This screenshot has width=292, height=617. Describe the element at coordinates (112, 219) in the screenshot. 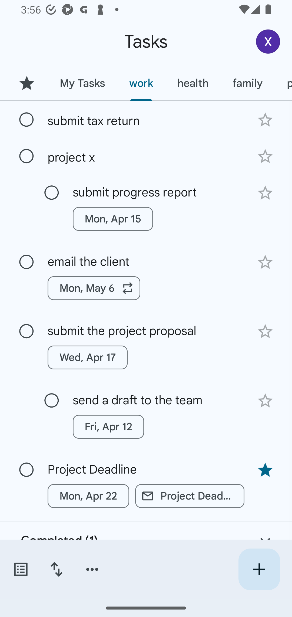

I see `Mon, Apr 15` at that location.